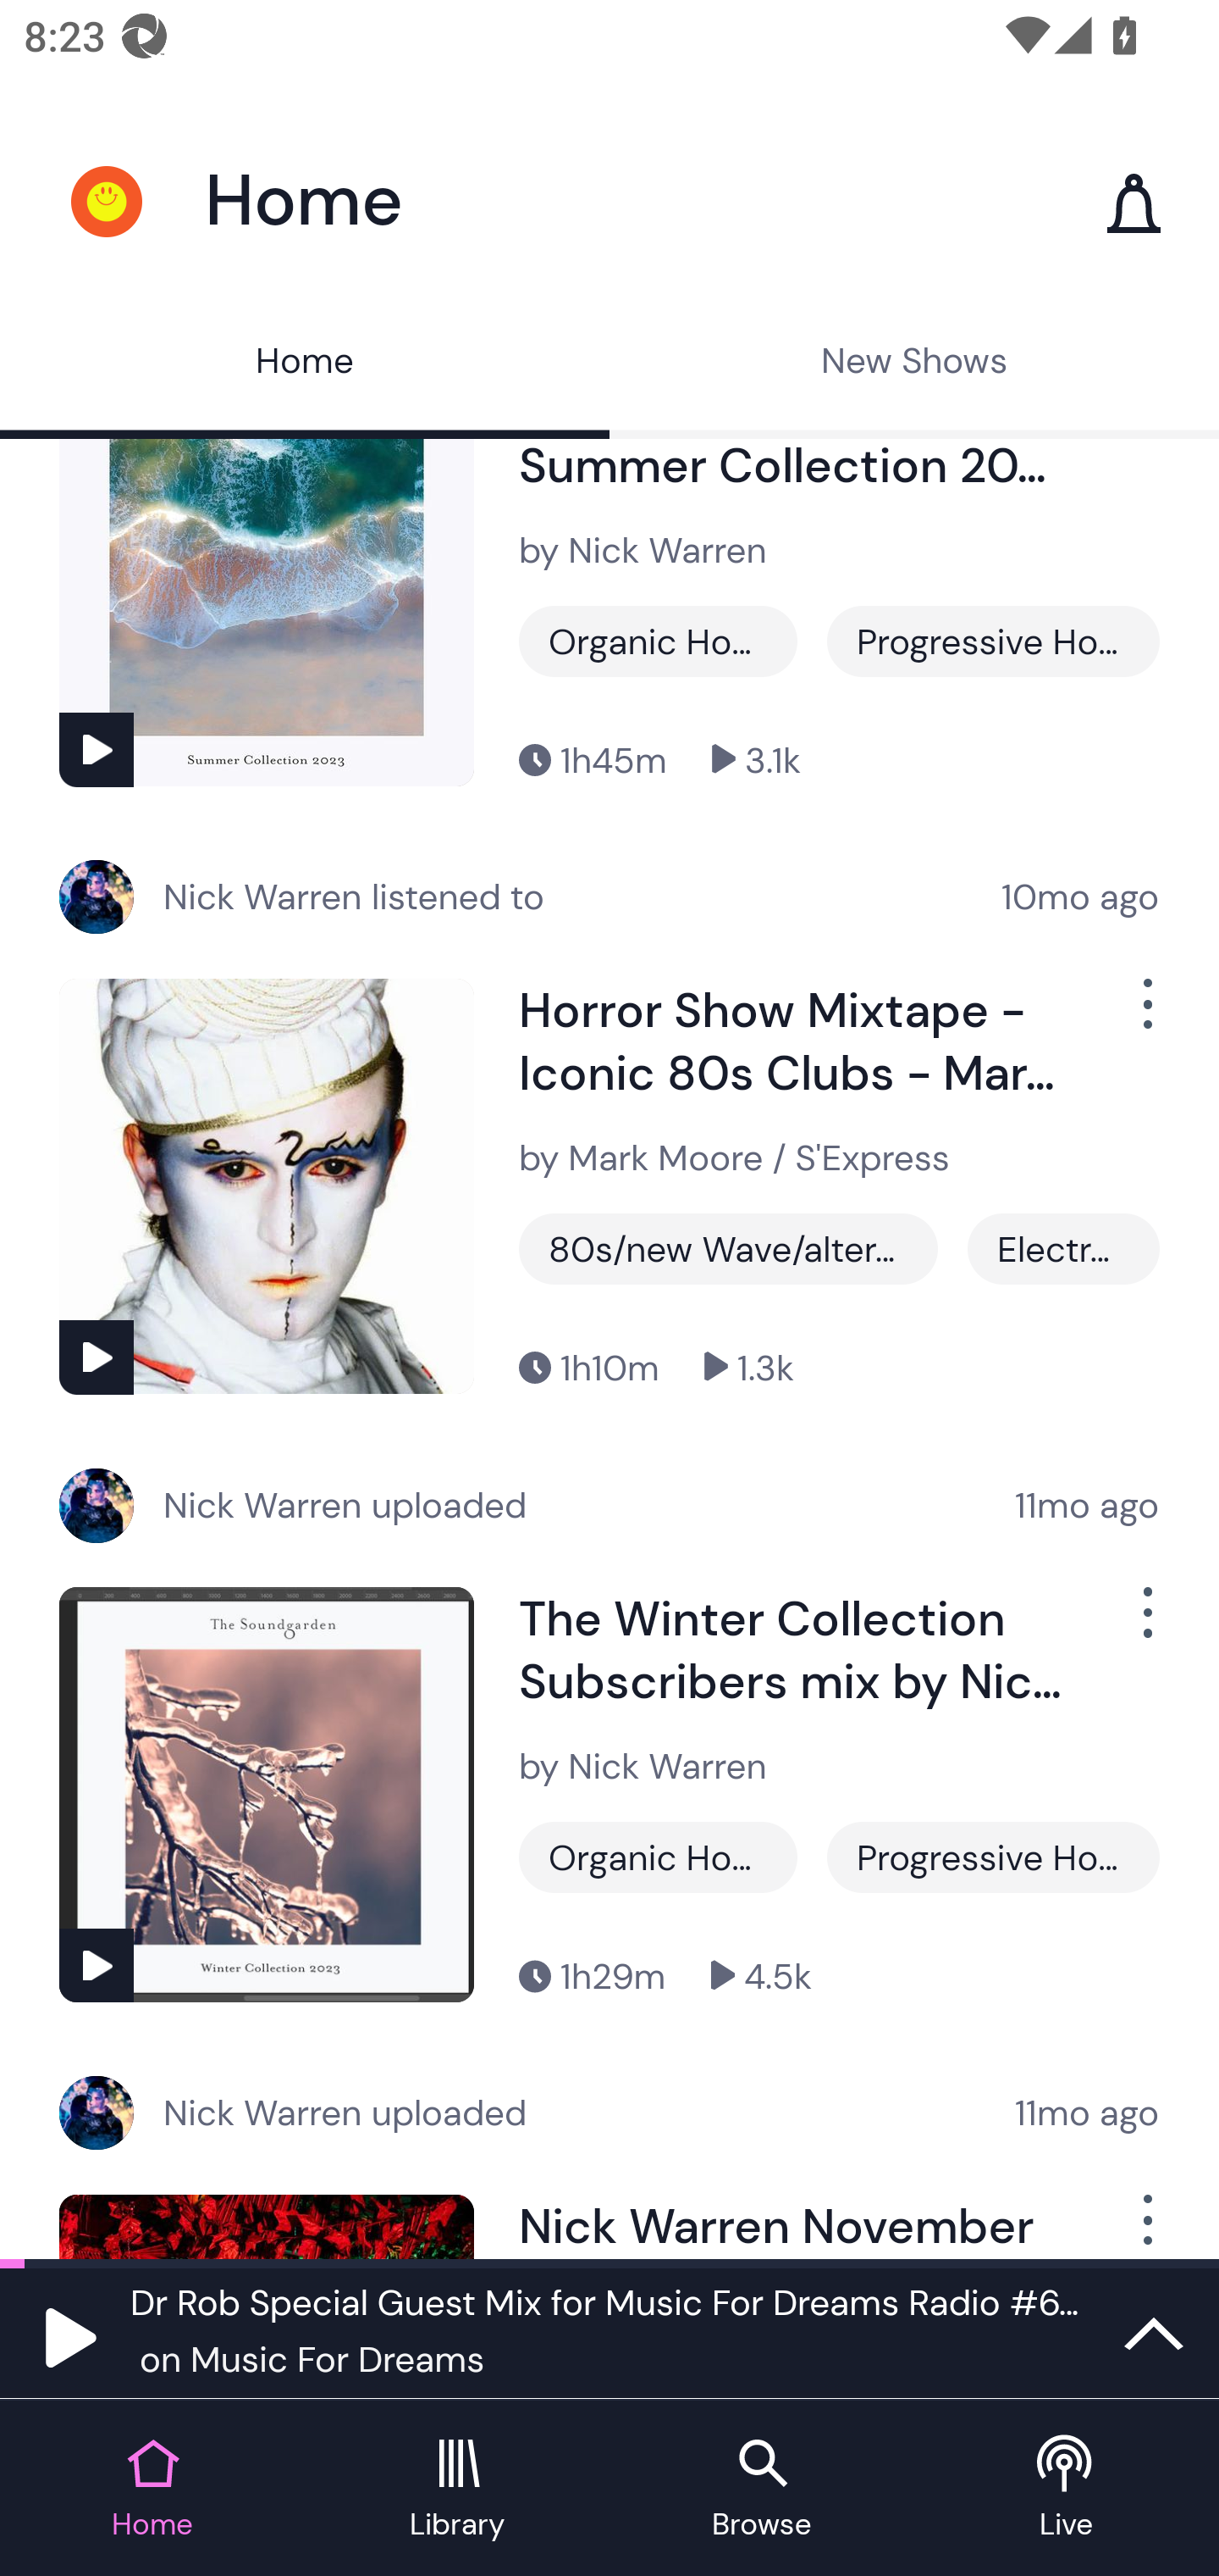 The image size is (1219, 2576). Describe the element at coordinates (914, 364) in the screenshot. I see `New Shows` at that location.